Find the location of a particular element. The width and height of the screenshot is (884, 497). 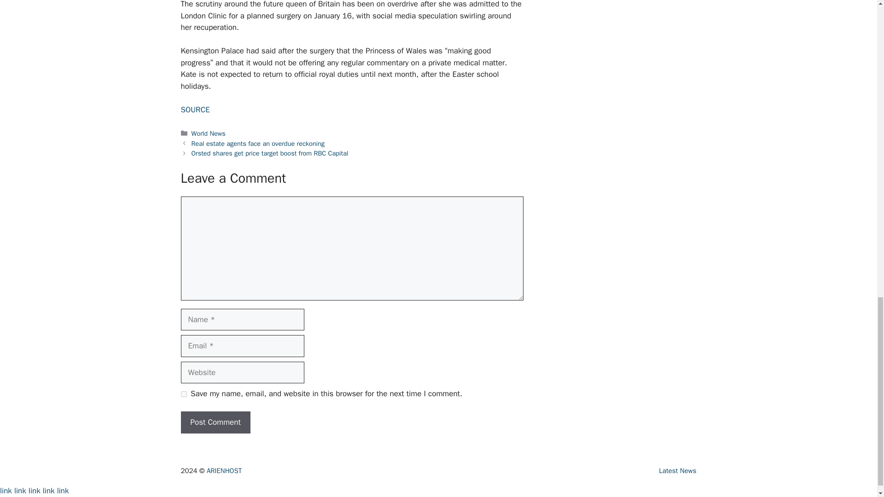

Orsted shares get price target boost from RBC Capital is located at coordinates (270, 153).